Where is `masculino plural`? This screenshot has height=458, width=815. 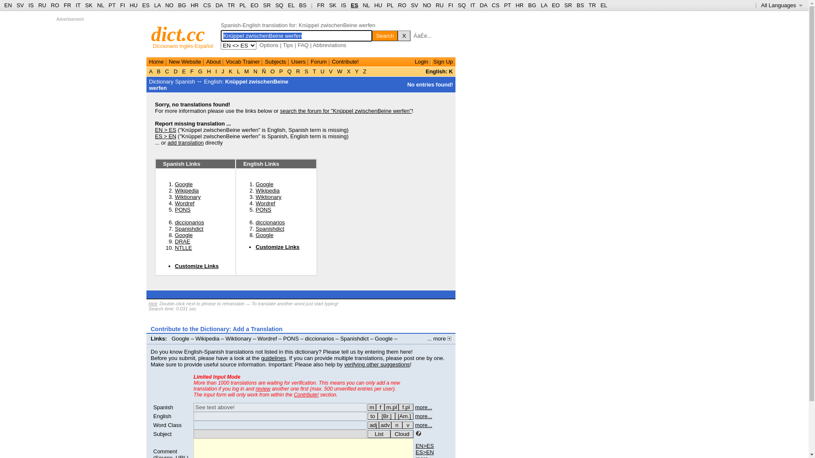
masculino plural is located at coordinates (391, 407).